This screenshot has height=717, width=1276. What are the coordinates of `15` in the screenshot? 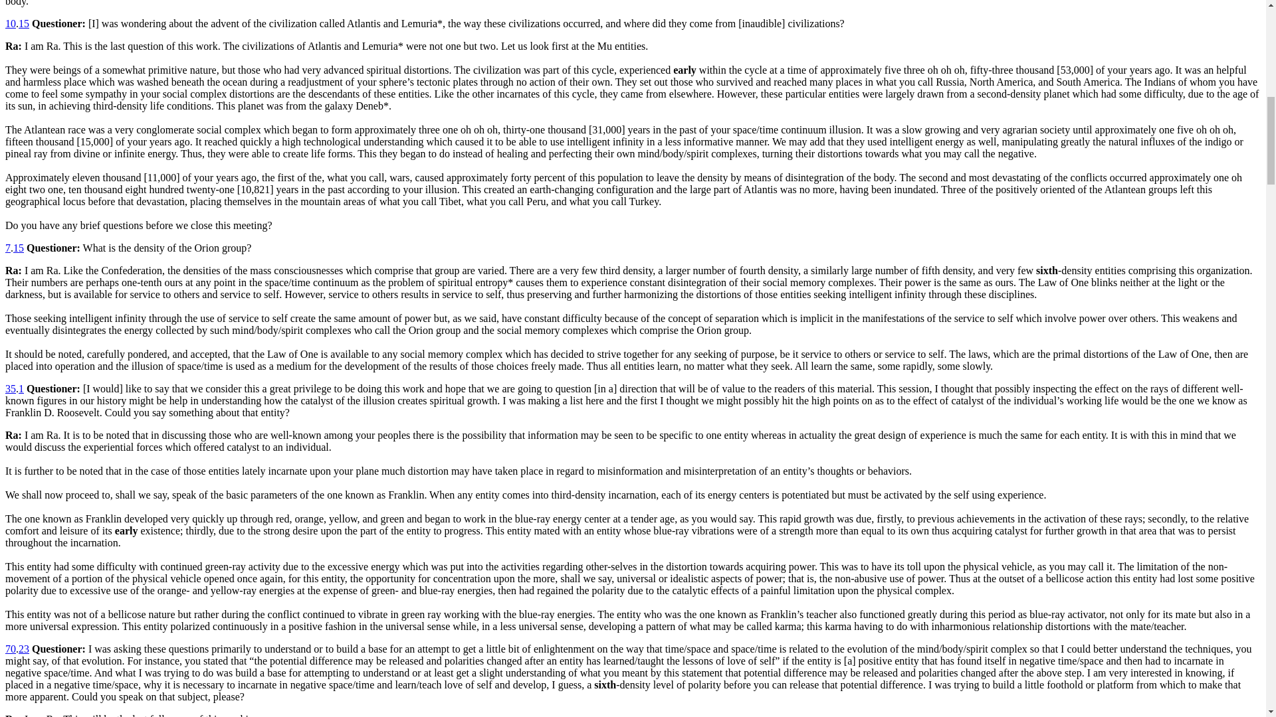 It's located at (19, 248).